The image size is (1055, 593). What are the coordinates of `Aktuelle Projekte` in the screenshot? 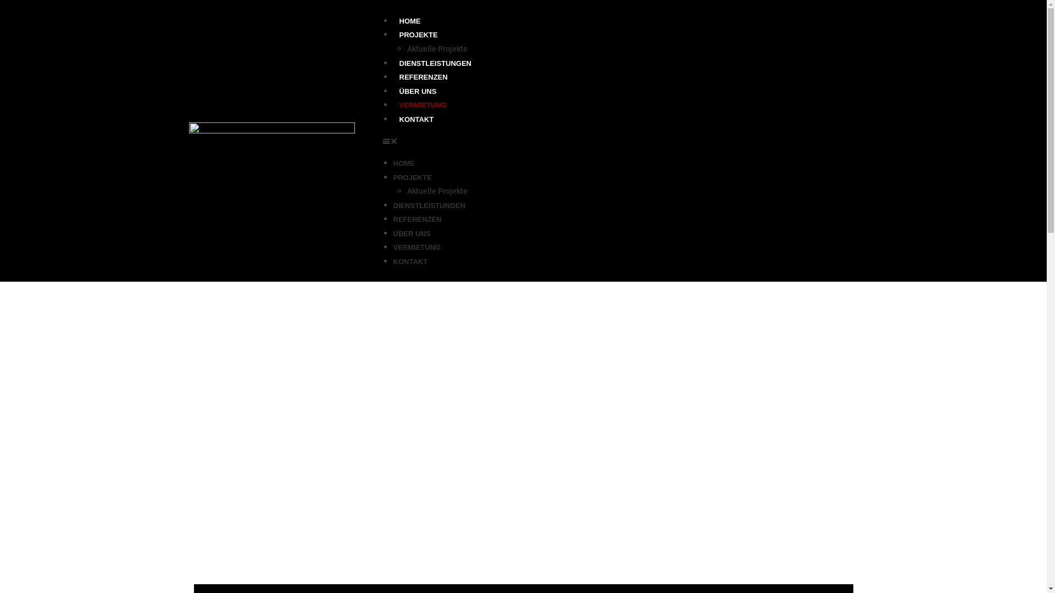 It's located at (437, 49).